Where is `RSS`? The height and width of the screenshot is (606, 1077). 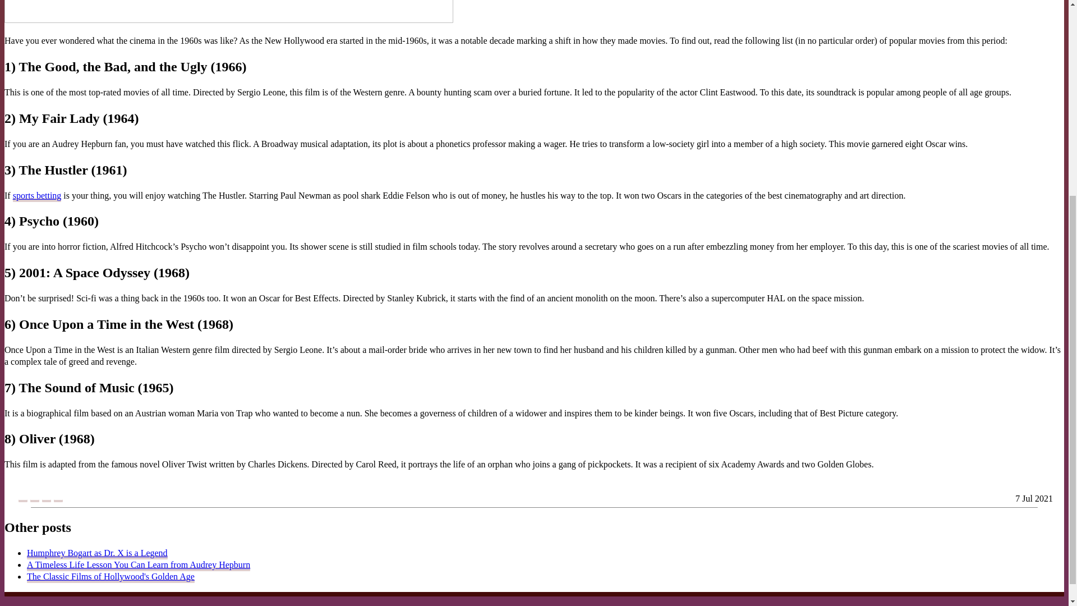
RSS is located at coordinates (58, 498).